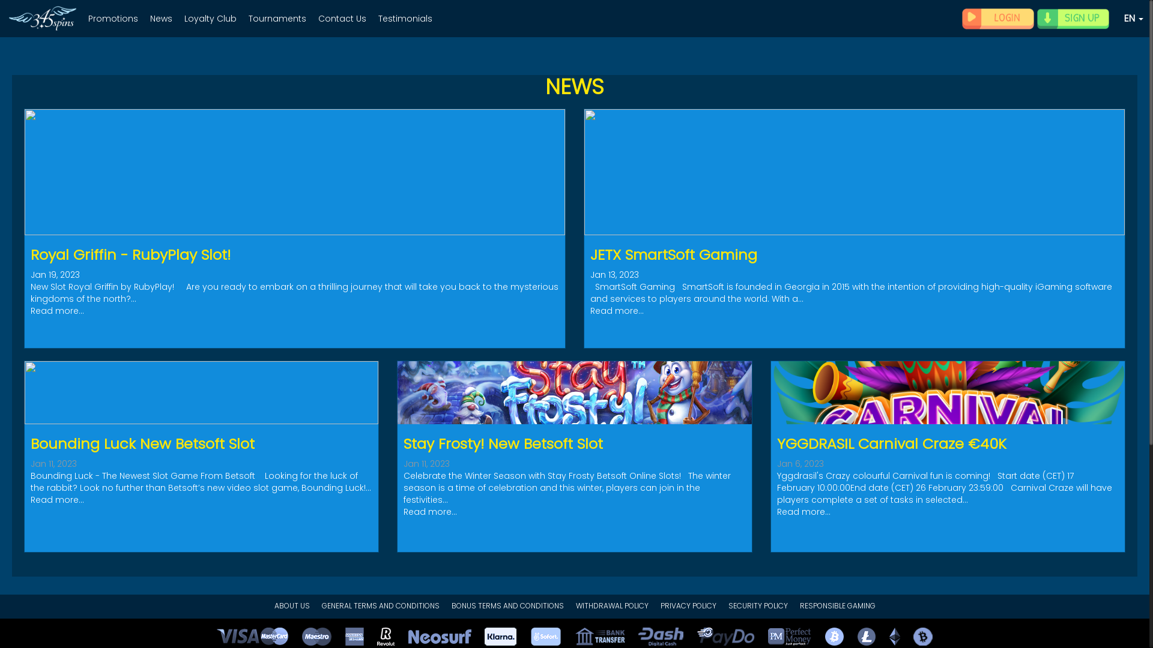 The image size is (1153, 648). What do you see at coordinates (430, 512) in the screenshot?
I see `Read more...` at bounding box center [430, 512].